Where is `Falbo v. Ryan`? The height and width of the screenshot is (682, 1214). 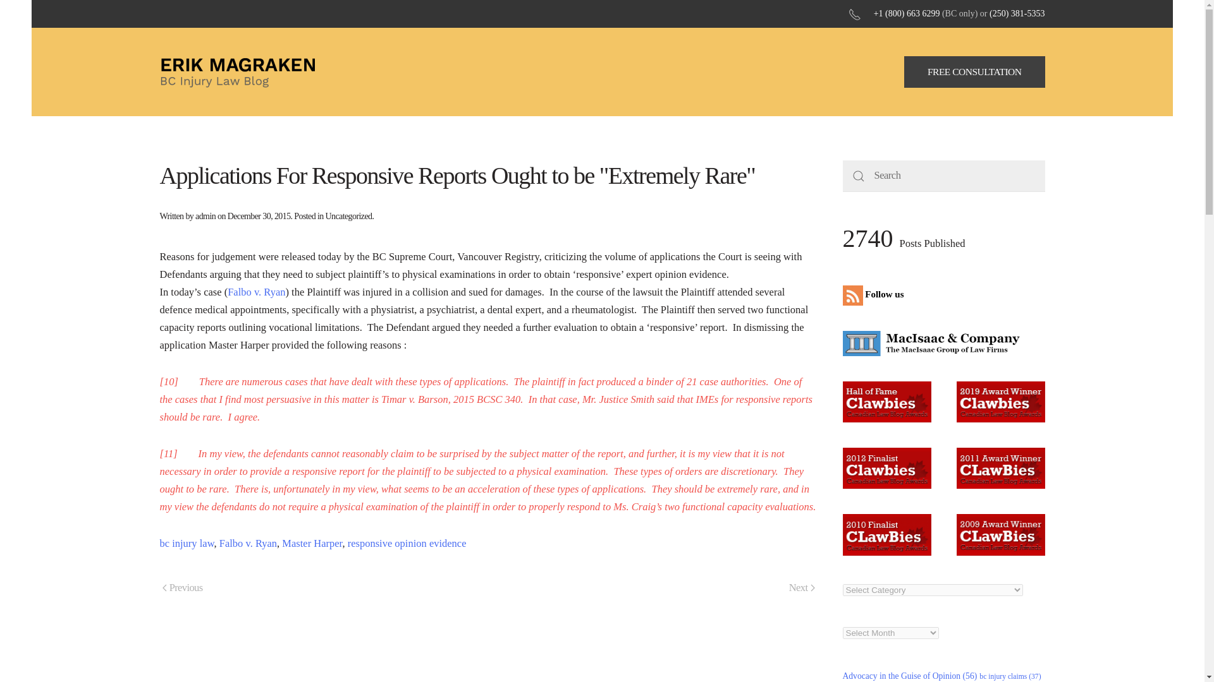
Falbo v. Ryan is located at coordinates (257, 292).